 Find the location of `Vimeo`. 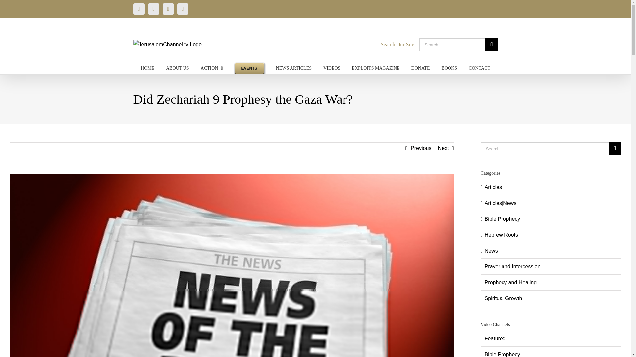

Vimeo is located at coordinates (168, 9).